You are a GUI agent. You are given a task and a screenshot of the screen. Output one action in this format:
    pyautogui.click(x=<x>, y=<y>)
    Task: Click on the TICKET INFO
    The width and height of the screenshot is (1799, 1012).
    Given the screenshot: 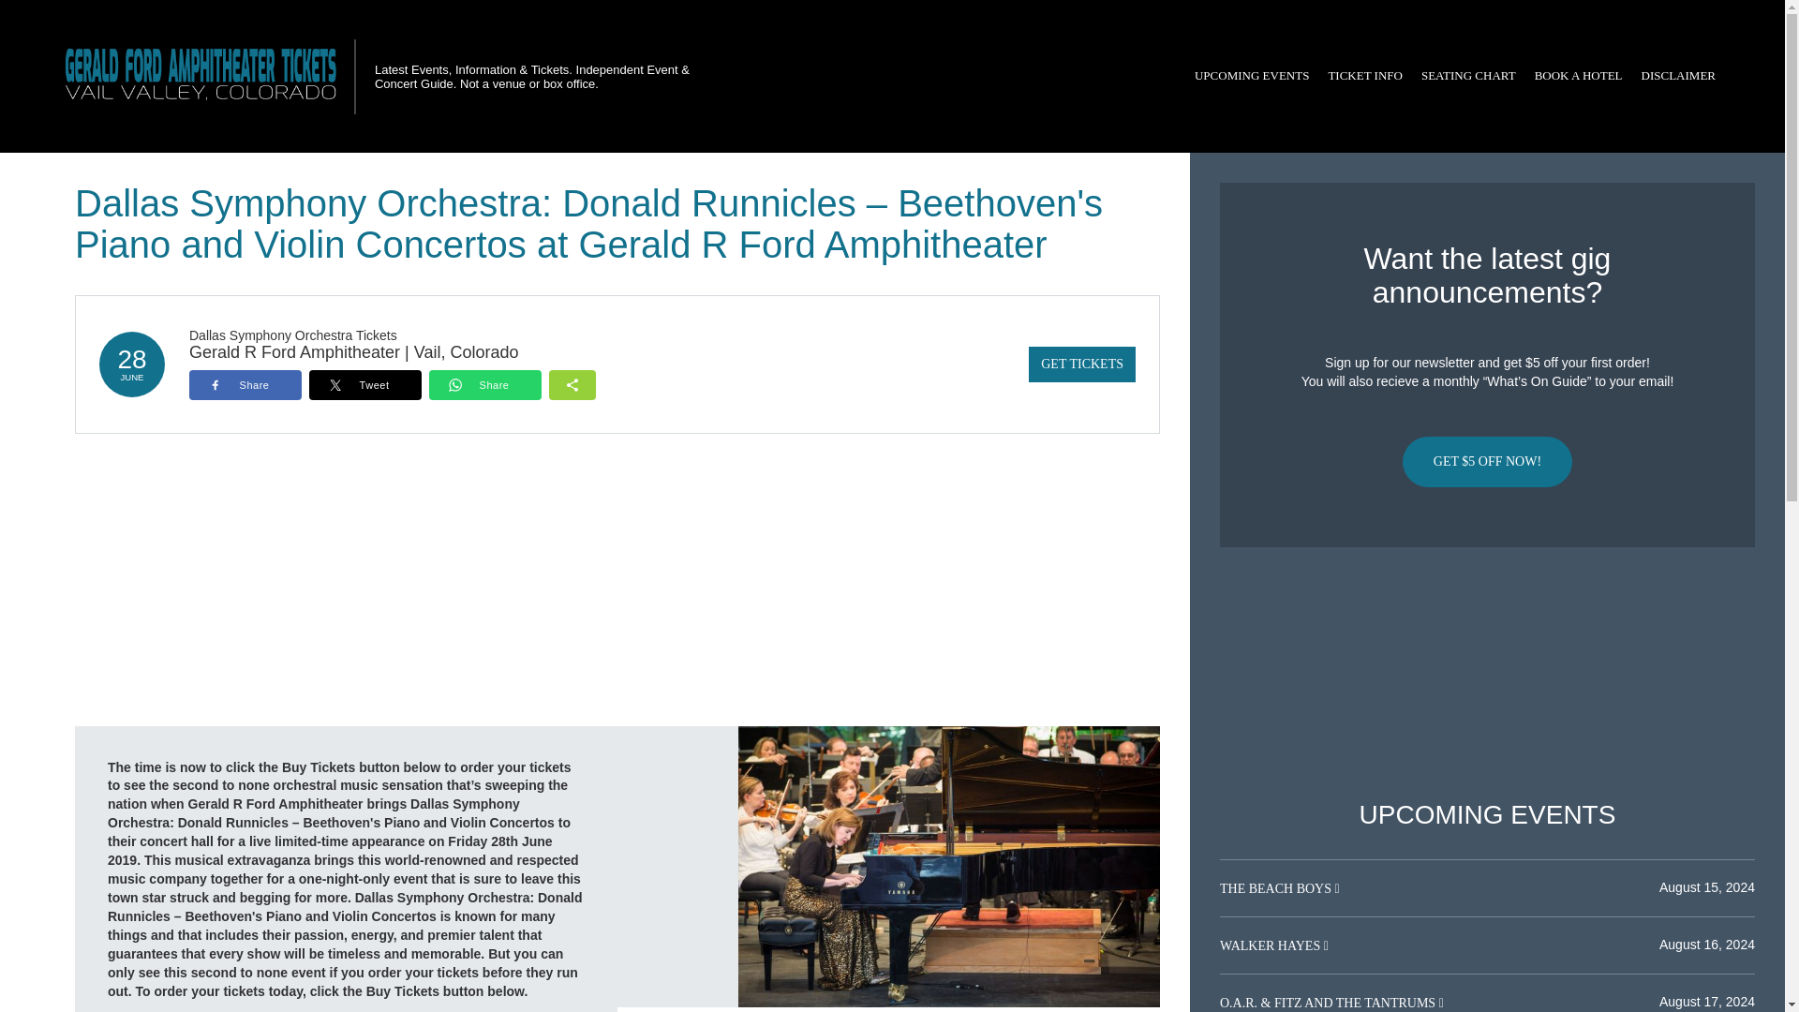 What is the action you would take?
    pyautogui.click(x=1365, y=76)
    